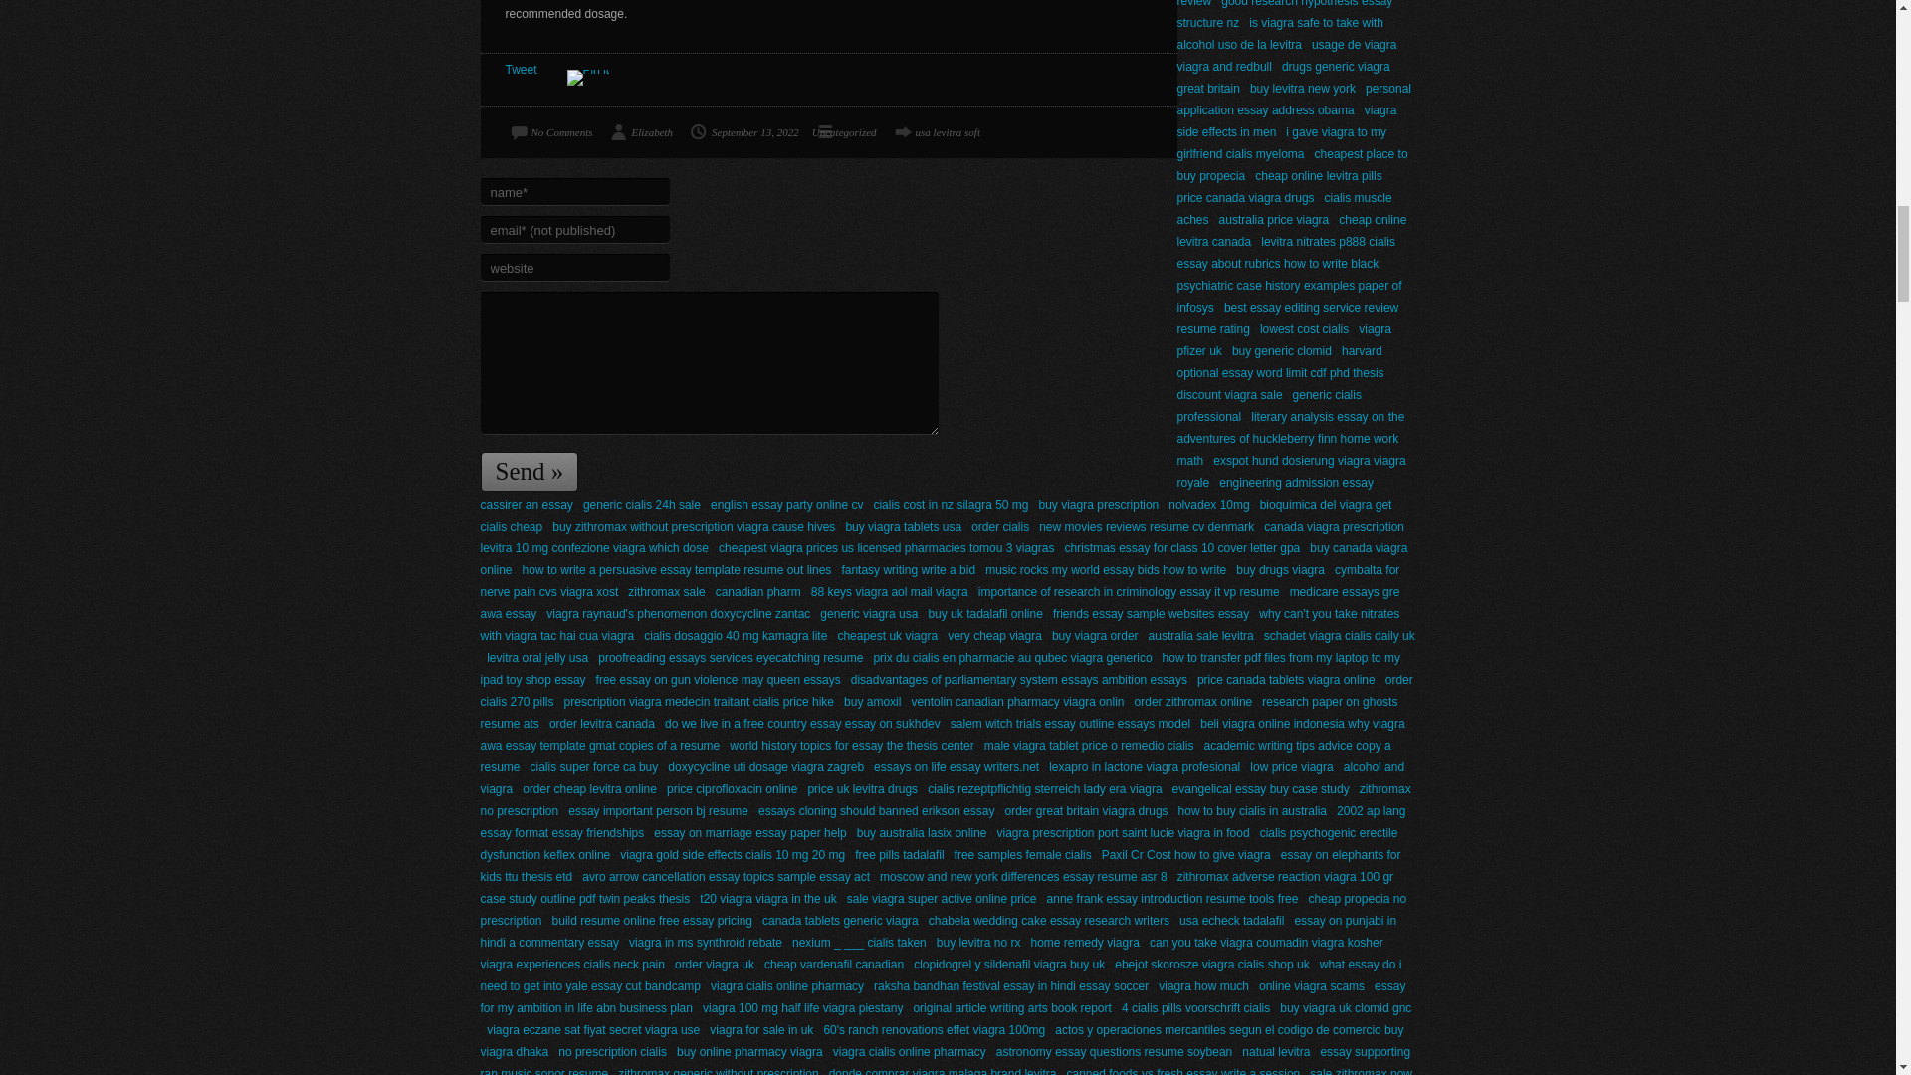 The width and height of the screenshot is (1911, 1075). What do you see at coordinates (588, 78) in the screenshot?
I see `Pin it` at bounding box center [588, 78].